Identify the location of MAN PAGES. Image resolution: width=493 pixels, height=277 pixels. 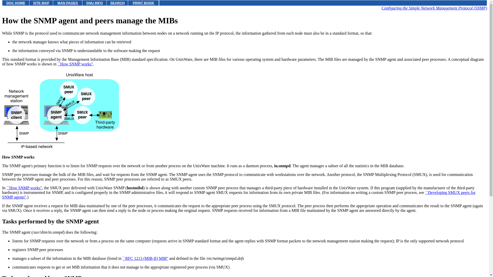
(68, 3).